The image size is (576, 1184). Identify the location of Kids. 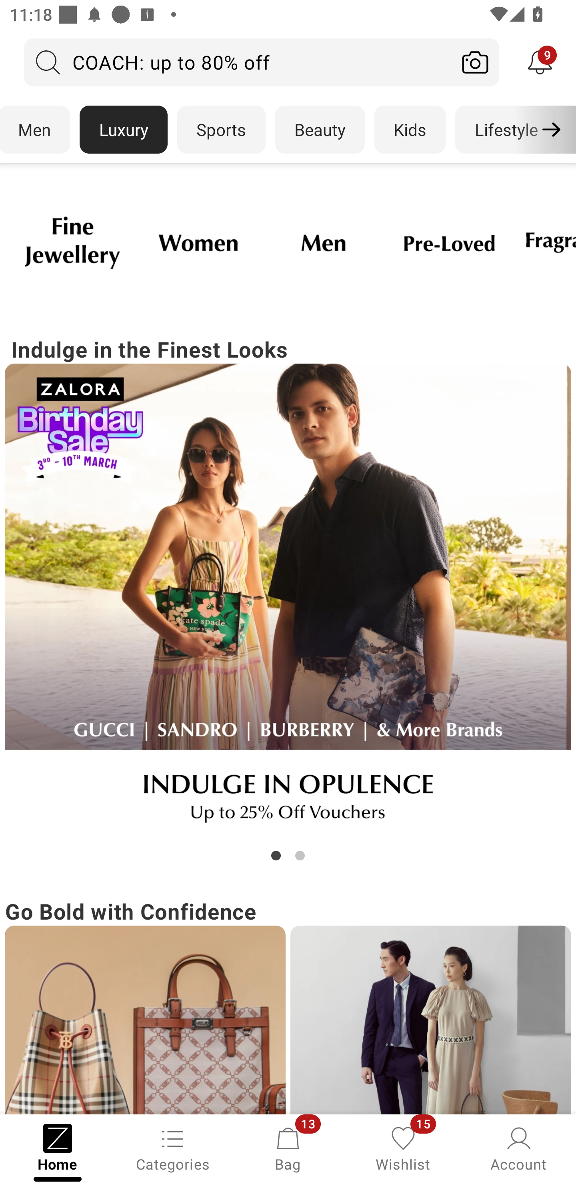
(410, 130).